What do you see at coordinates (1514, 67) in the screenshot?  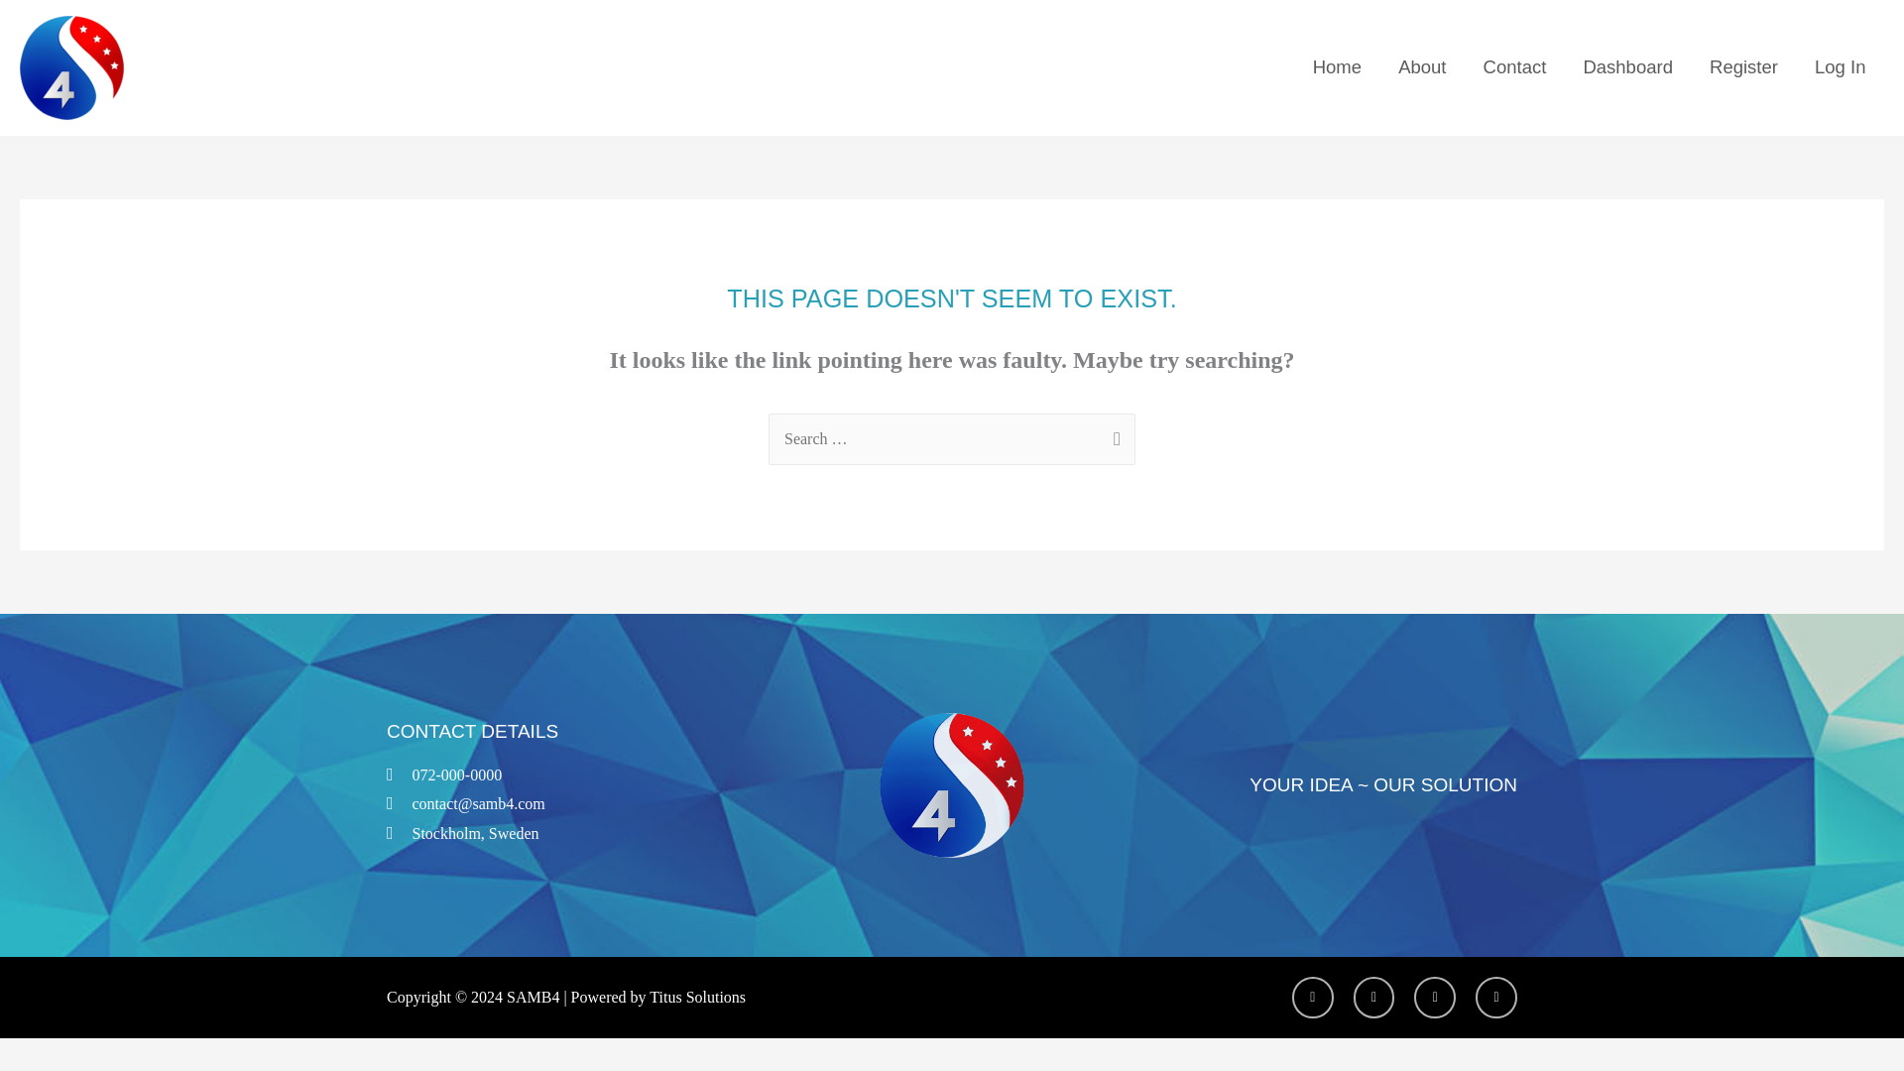 I see `Contact` at bounding box center [1514, 67].